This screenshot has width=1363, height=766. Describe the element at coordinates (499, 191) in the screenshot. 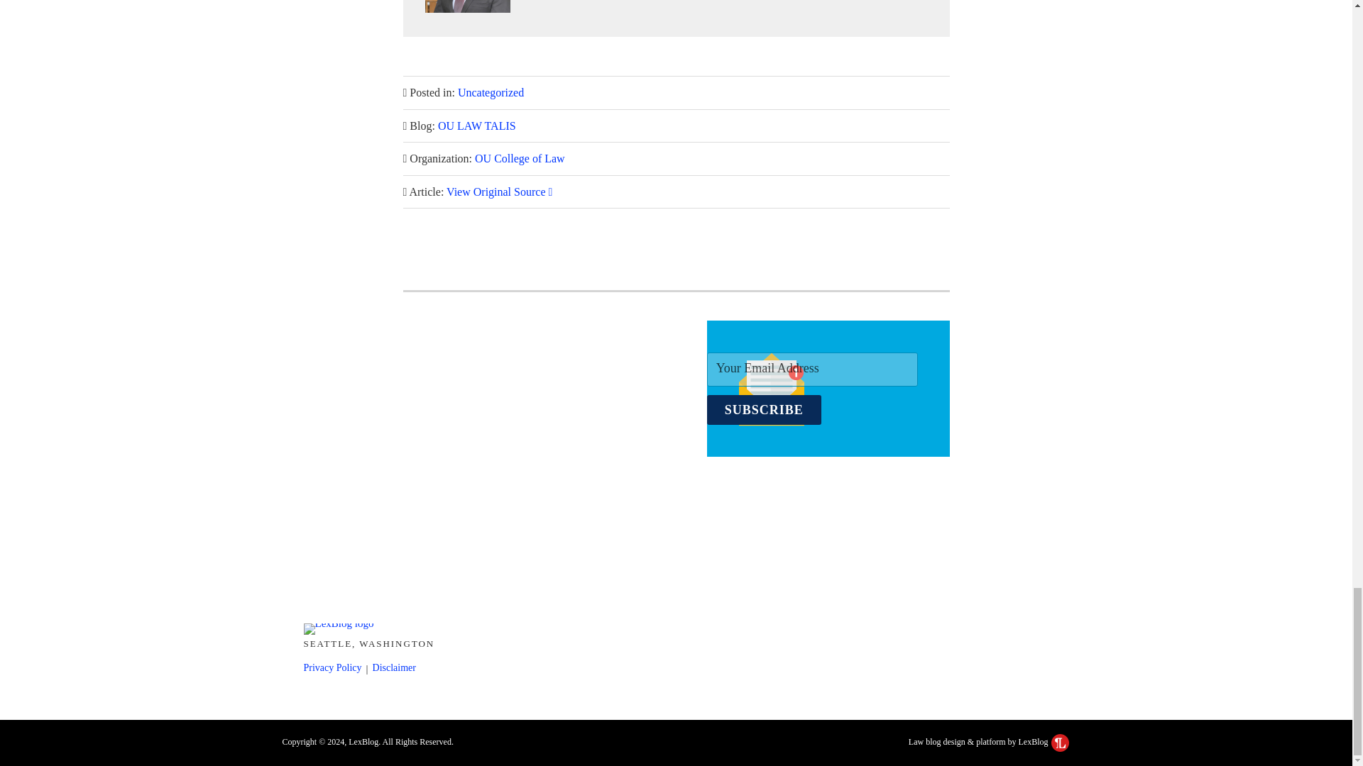

I see `View Original Source` at that location.